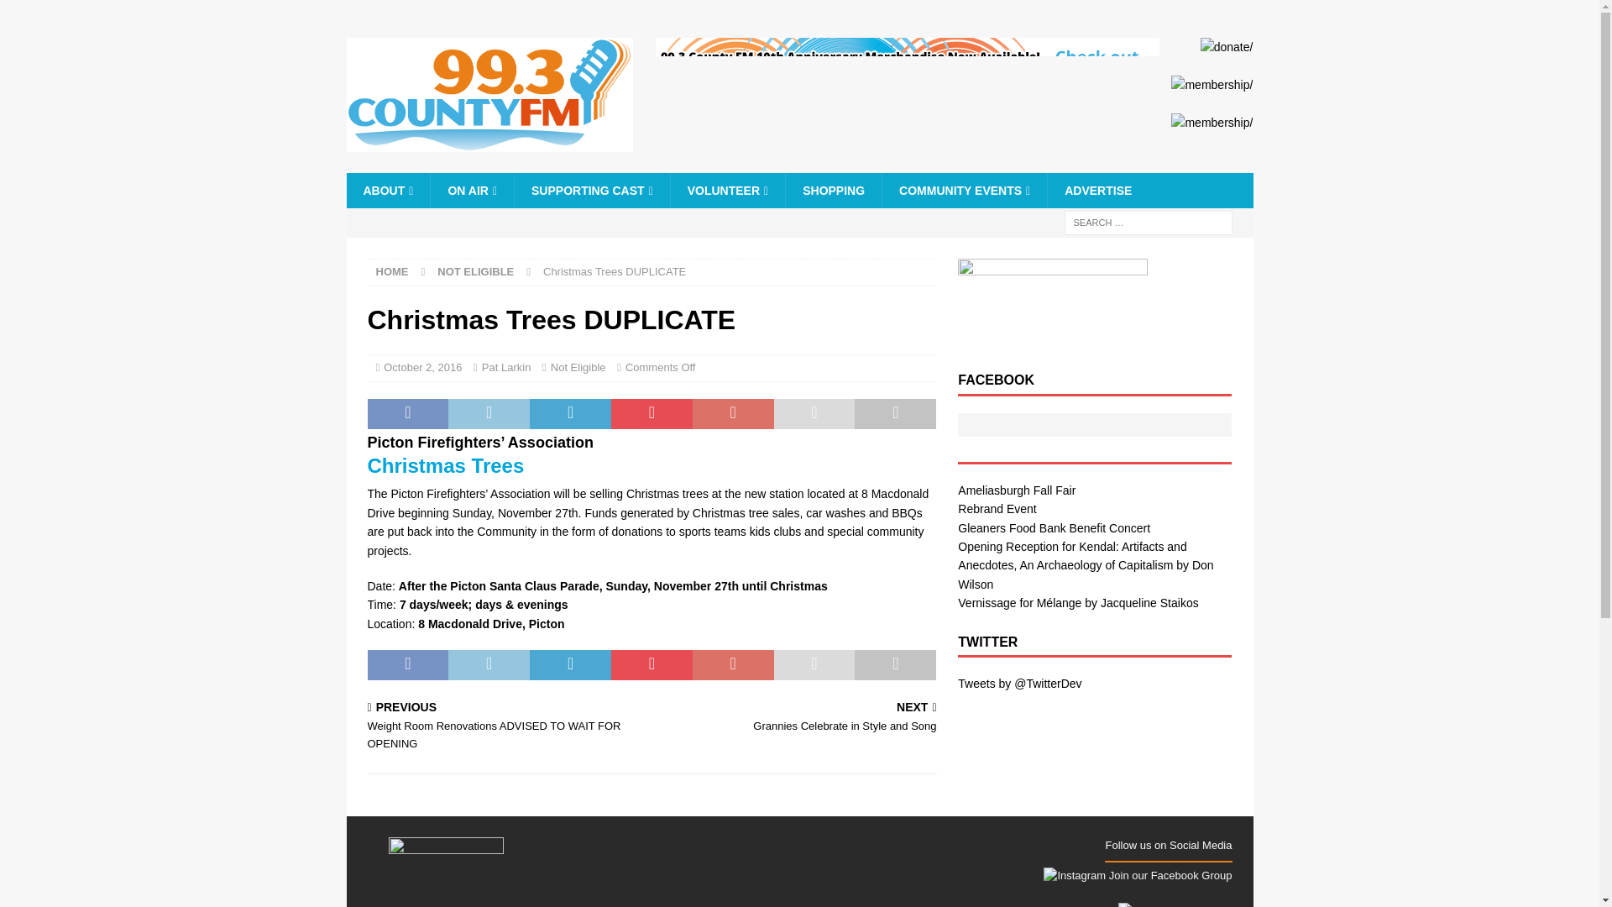 The image size is (1612, 907). What do you see at coordinates (392, 271) in the screenshot?
I see `HOME` at bounding box center [392, 271].